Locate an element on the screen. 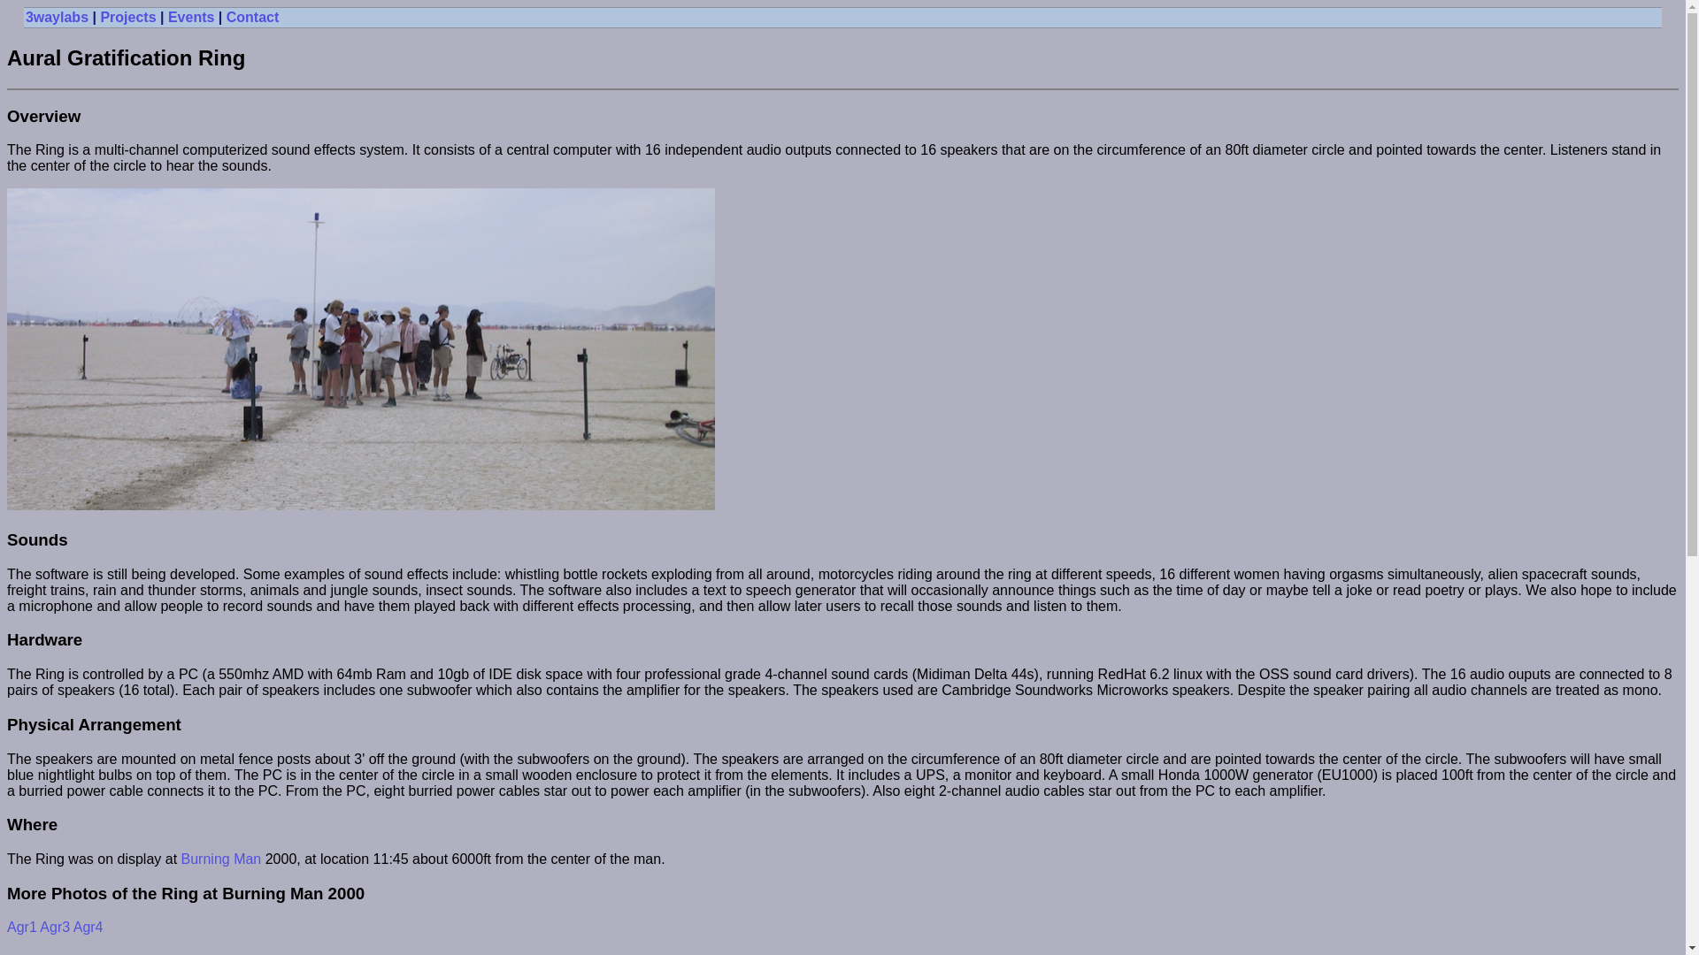  Agr3 is located at coordinates (55, 927).